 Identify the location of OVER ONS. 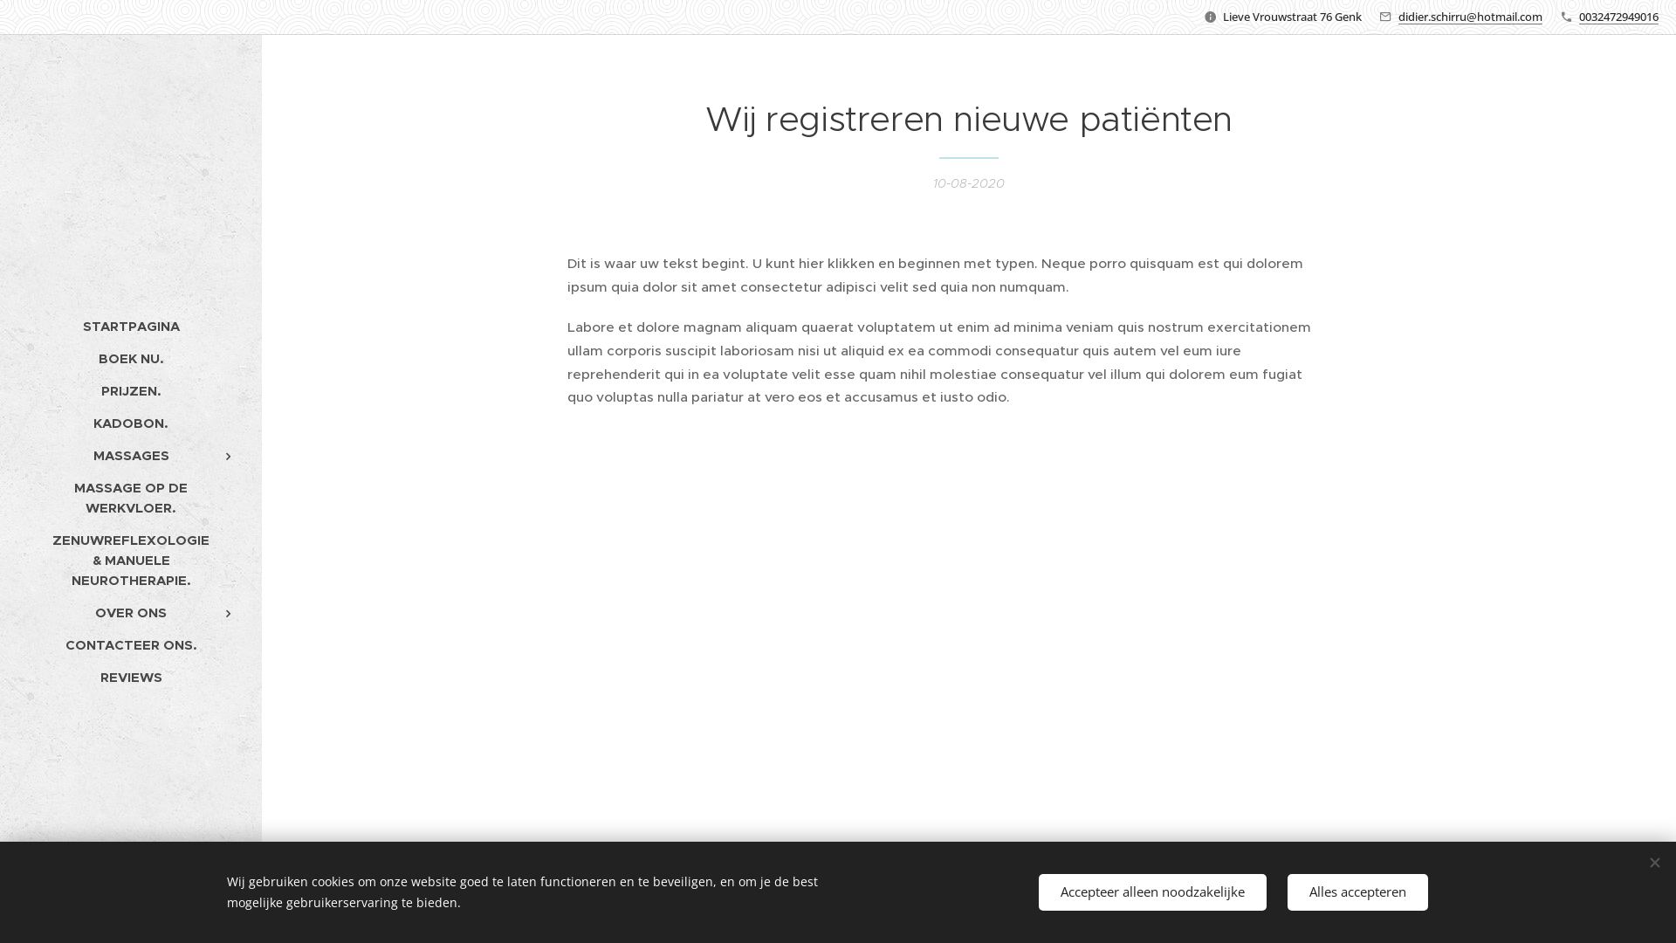
(131, 613).